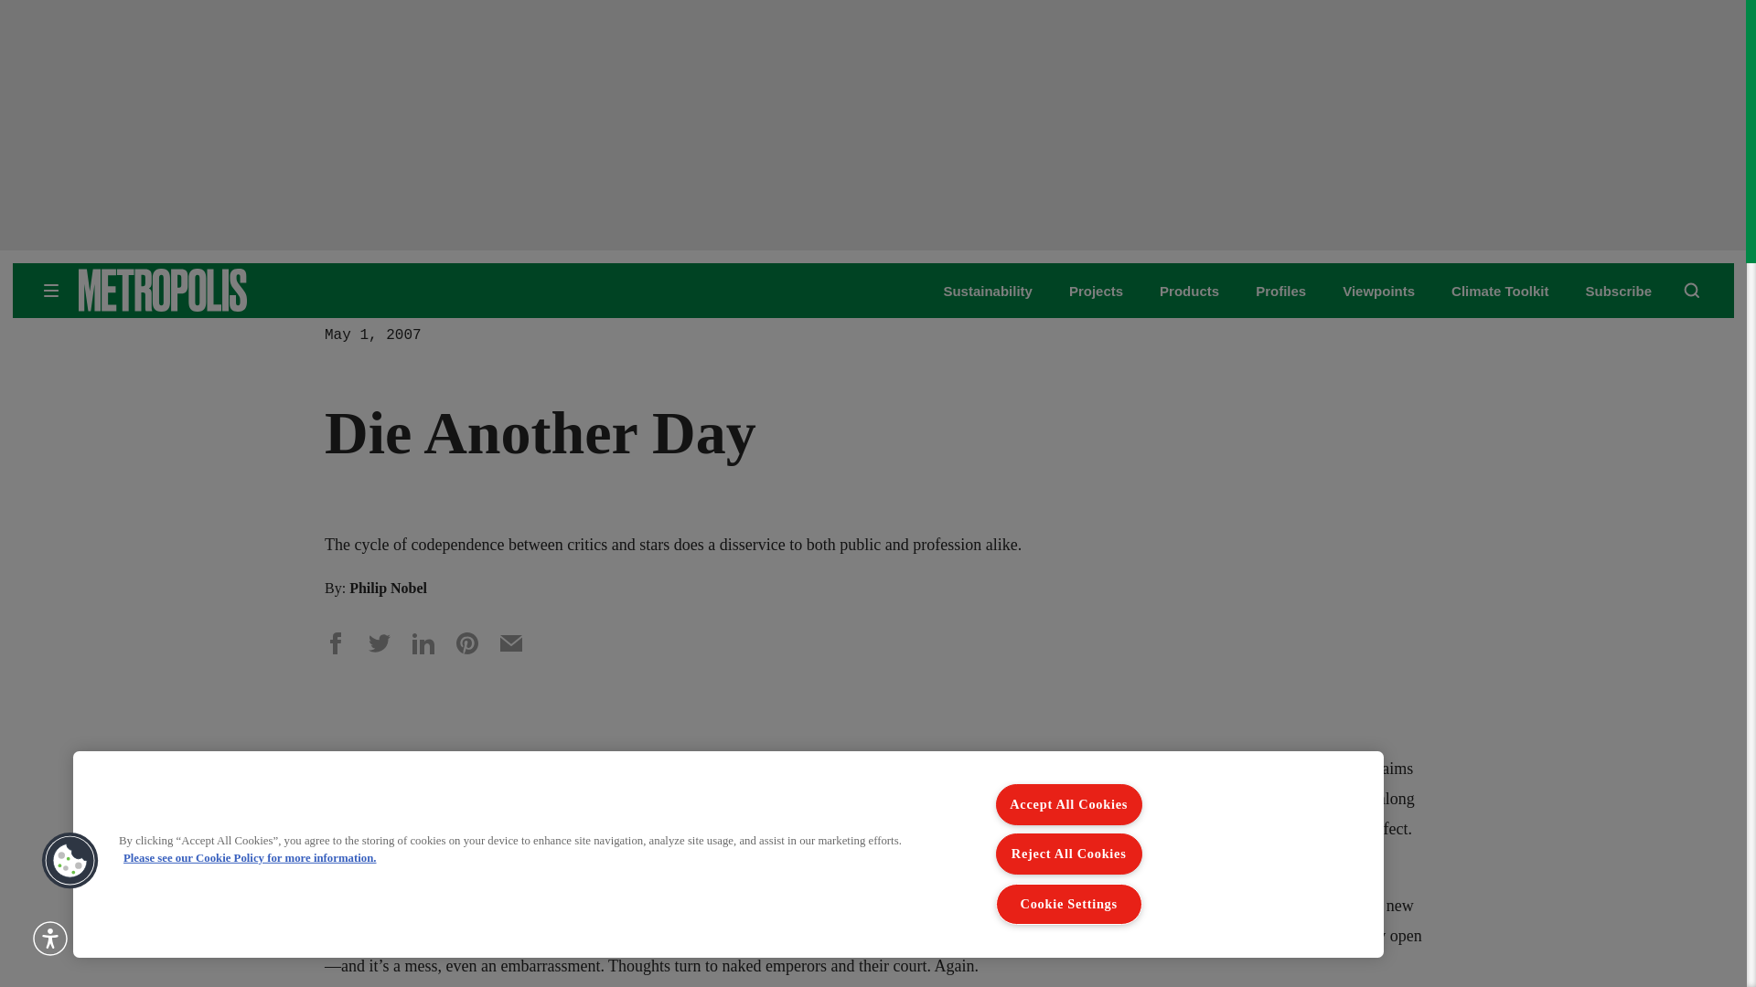 The width and height of the screenshot is (1756, 987). I want to click on Profiles, so click(1280, 291).